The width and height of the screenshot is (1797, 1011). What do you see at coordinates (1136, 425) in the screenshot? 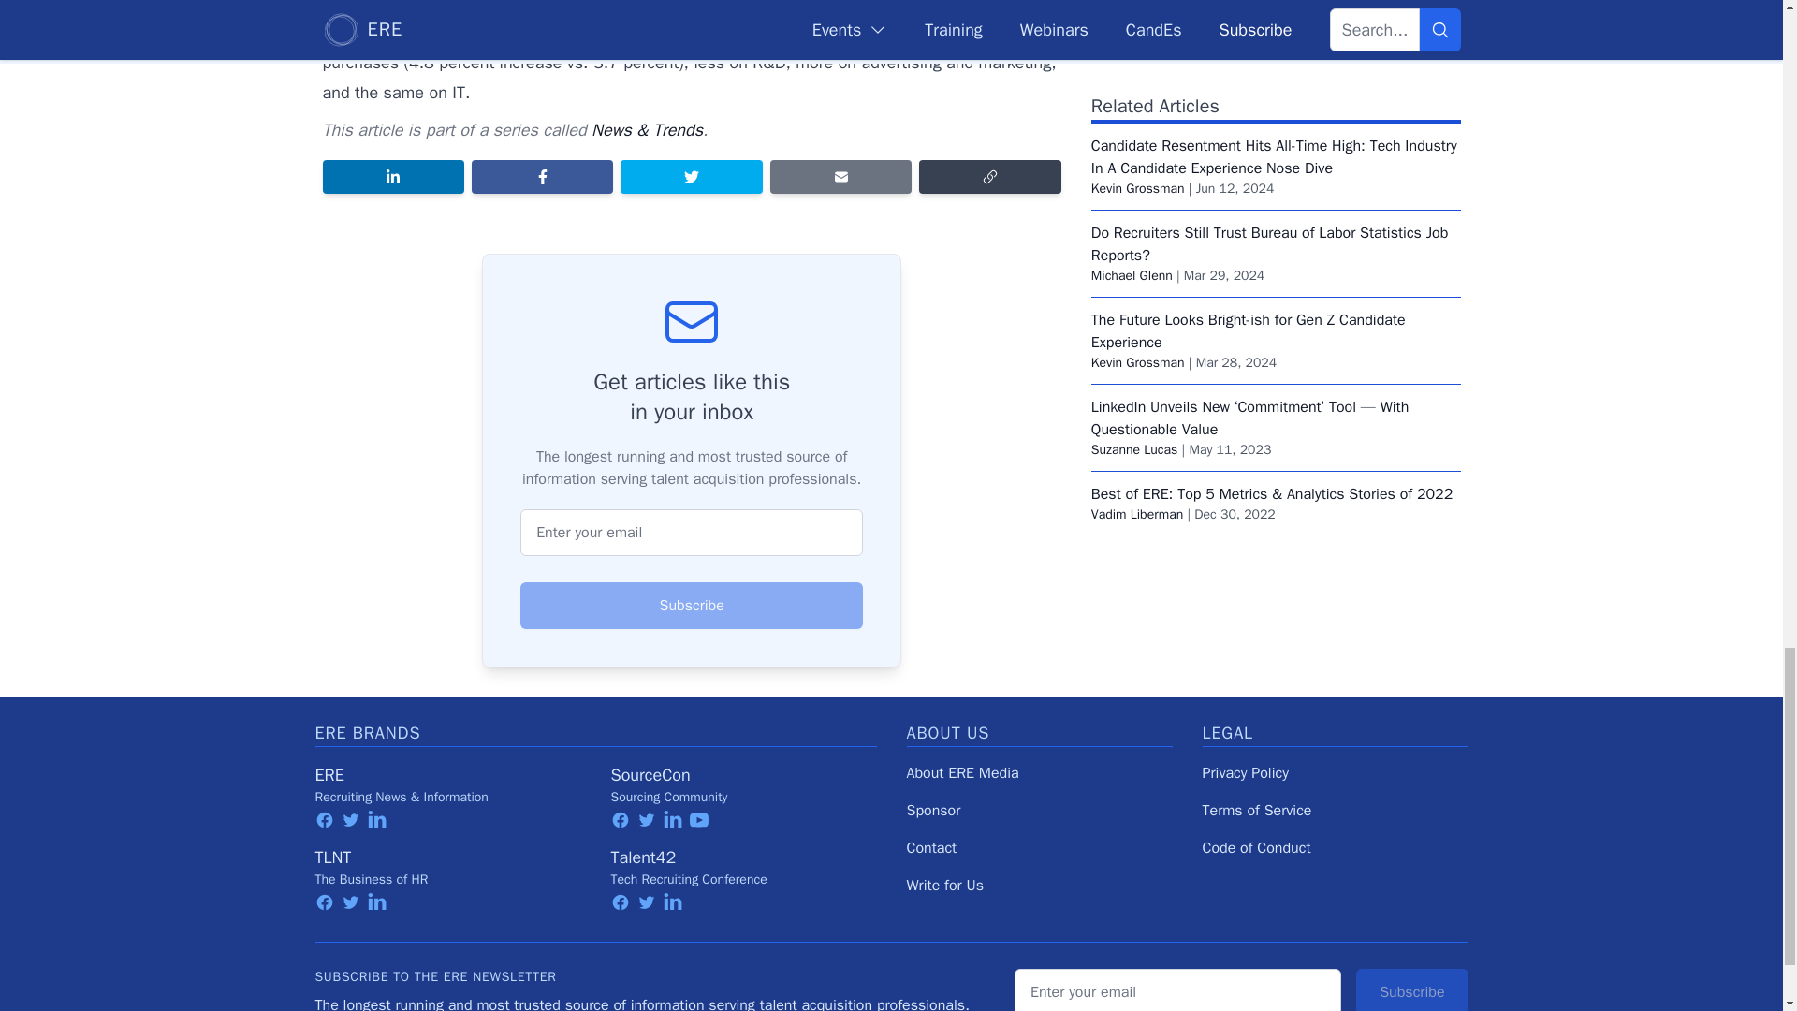
I see `Vadim Liberman` at bounding box center [1136, 425].